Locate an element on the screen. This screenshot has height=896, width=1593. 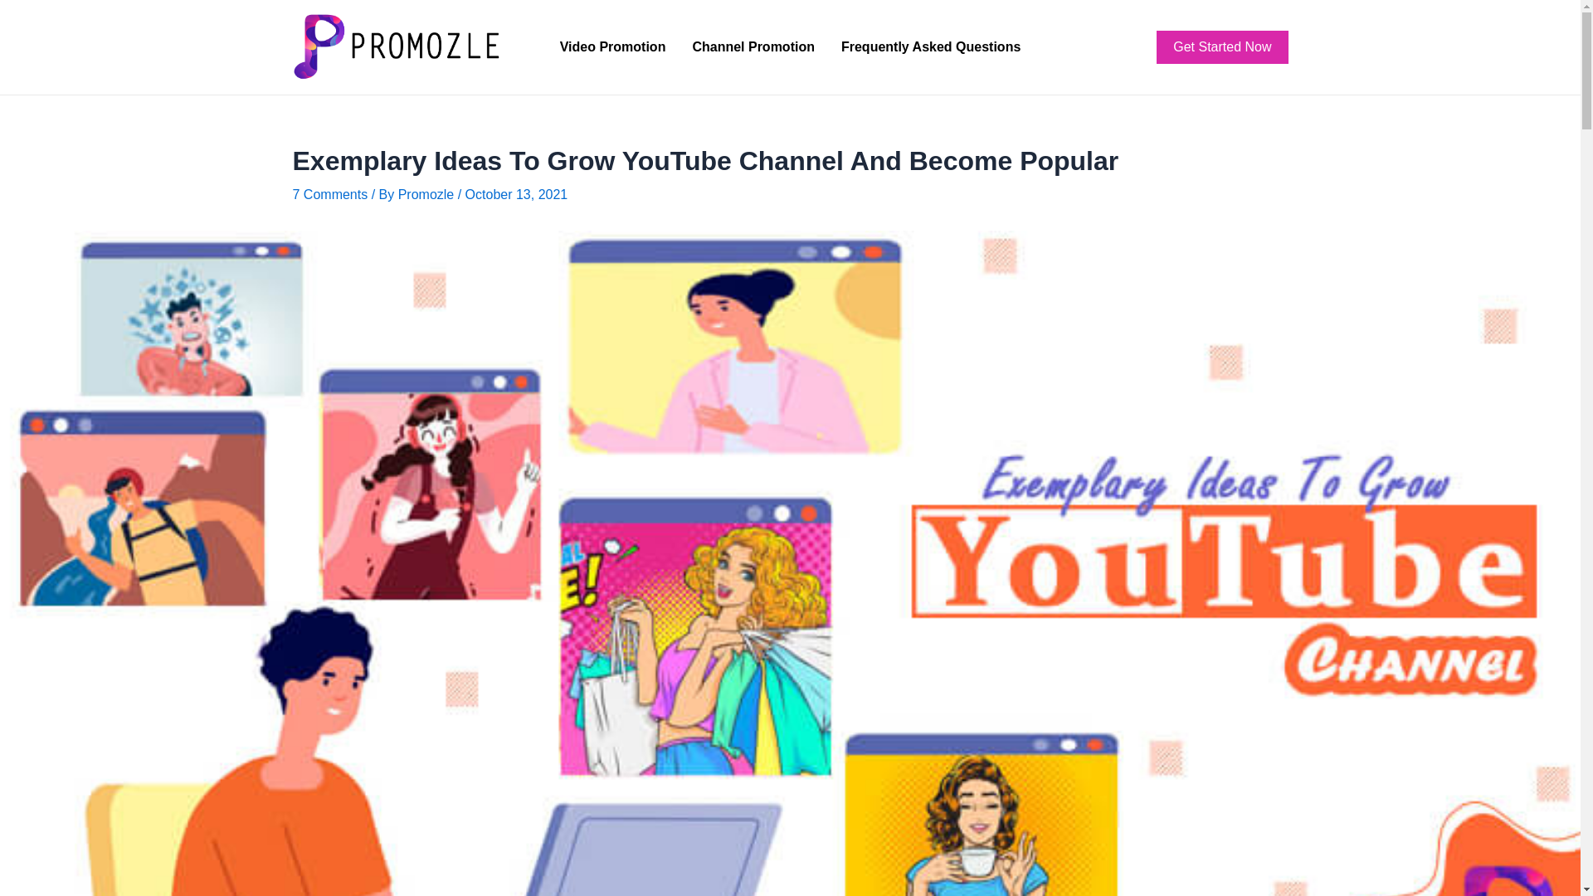
View all posts by Promozle is located at coordinates (428, 194).